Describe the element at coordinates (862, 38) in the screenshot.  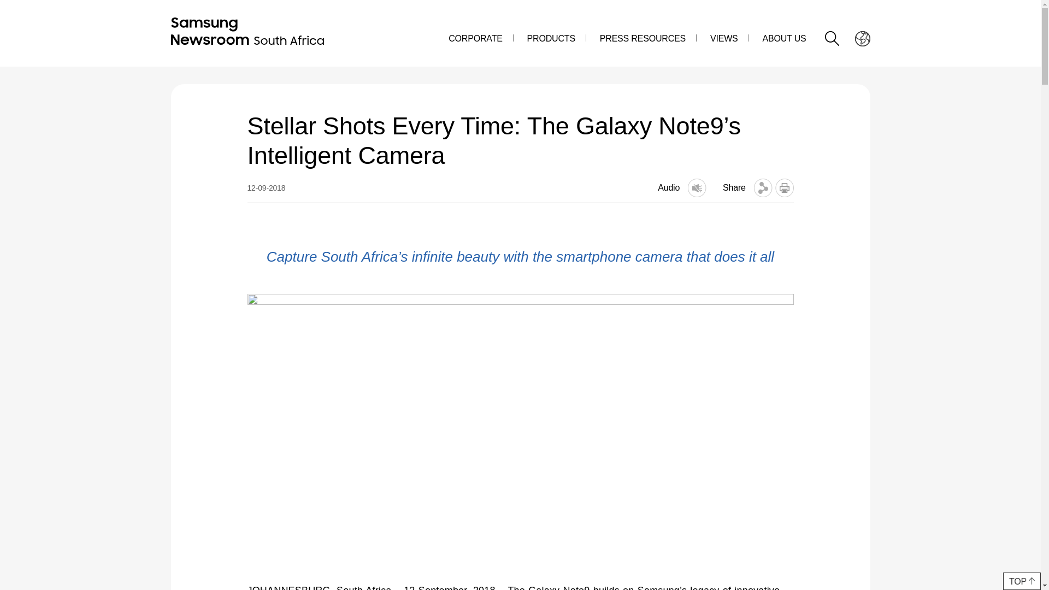
I see `Nation choice page link` at that location.